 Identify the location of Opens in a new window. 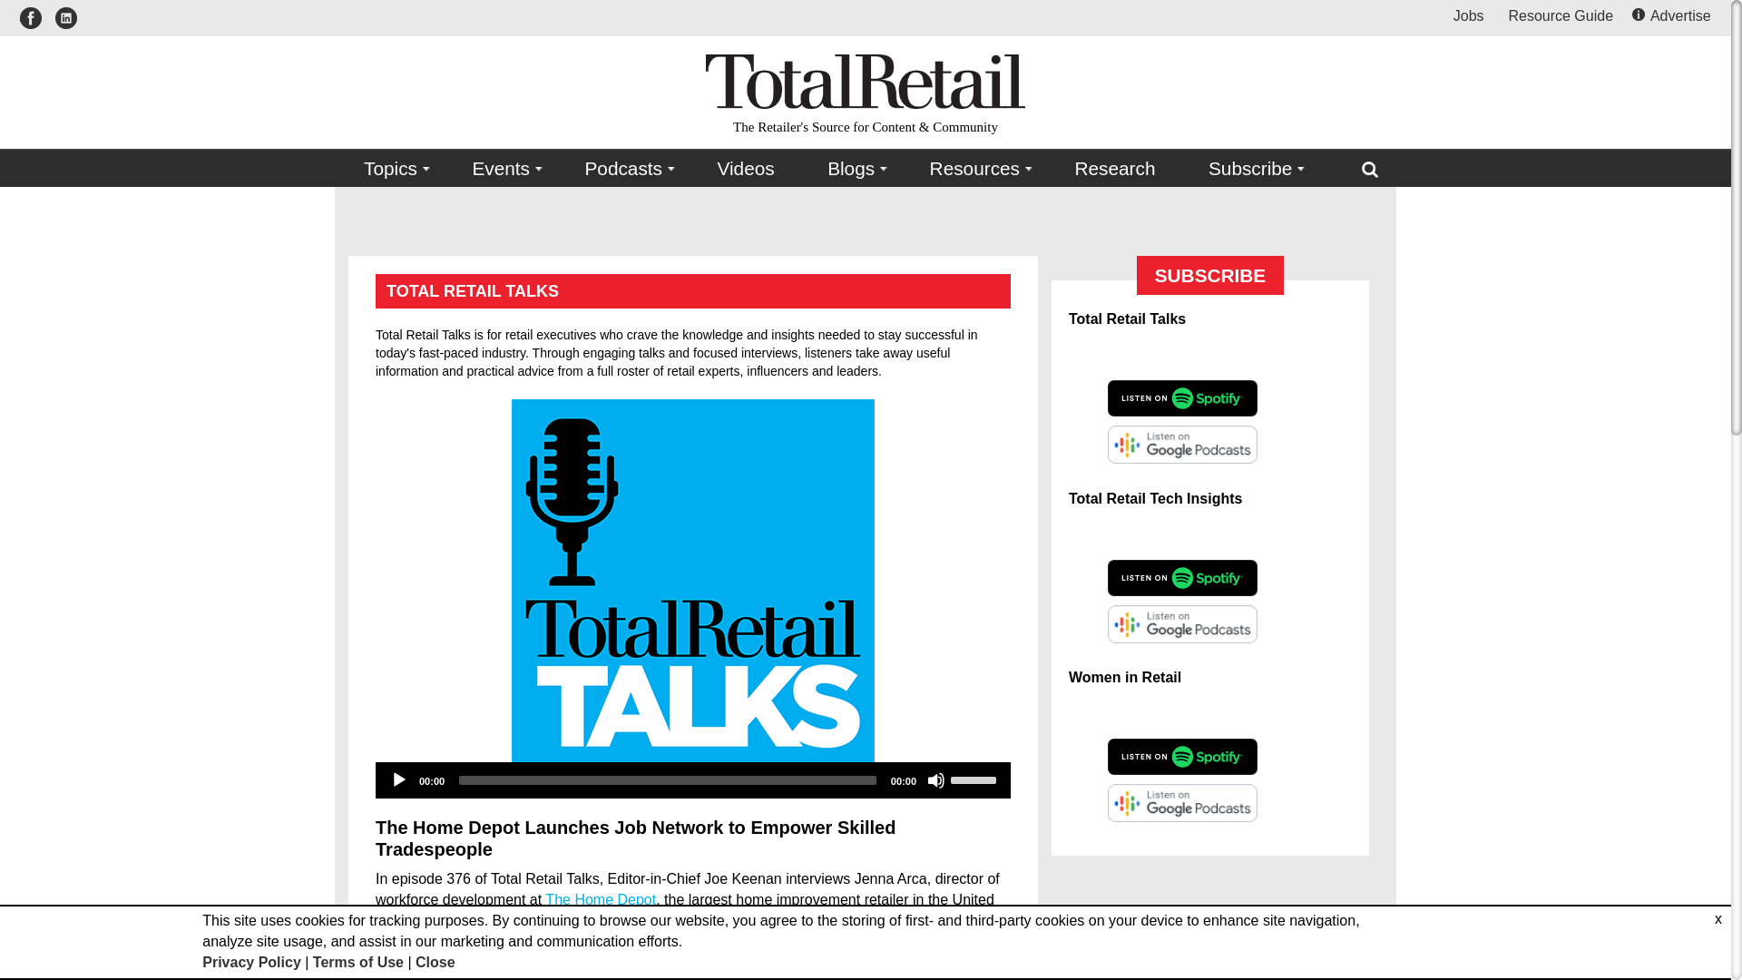
(34, 18).